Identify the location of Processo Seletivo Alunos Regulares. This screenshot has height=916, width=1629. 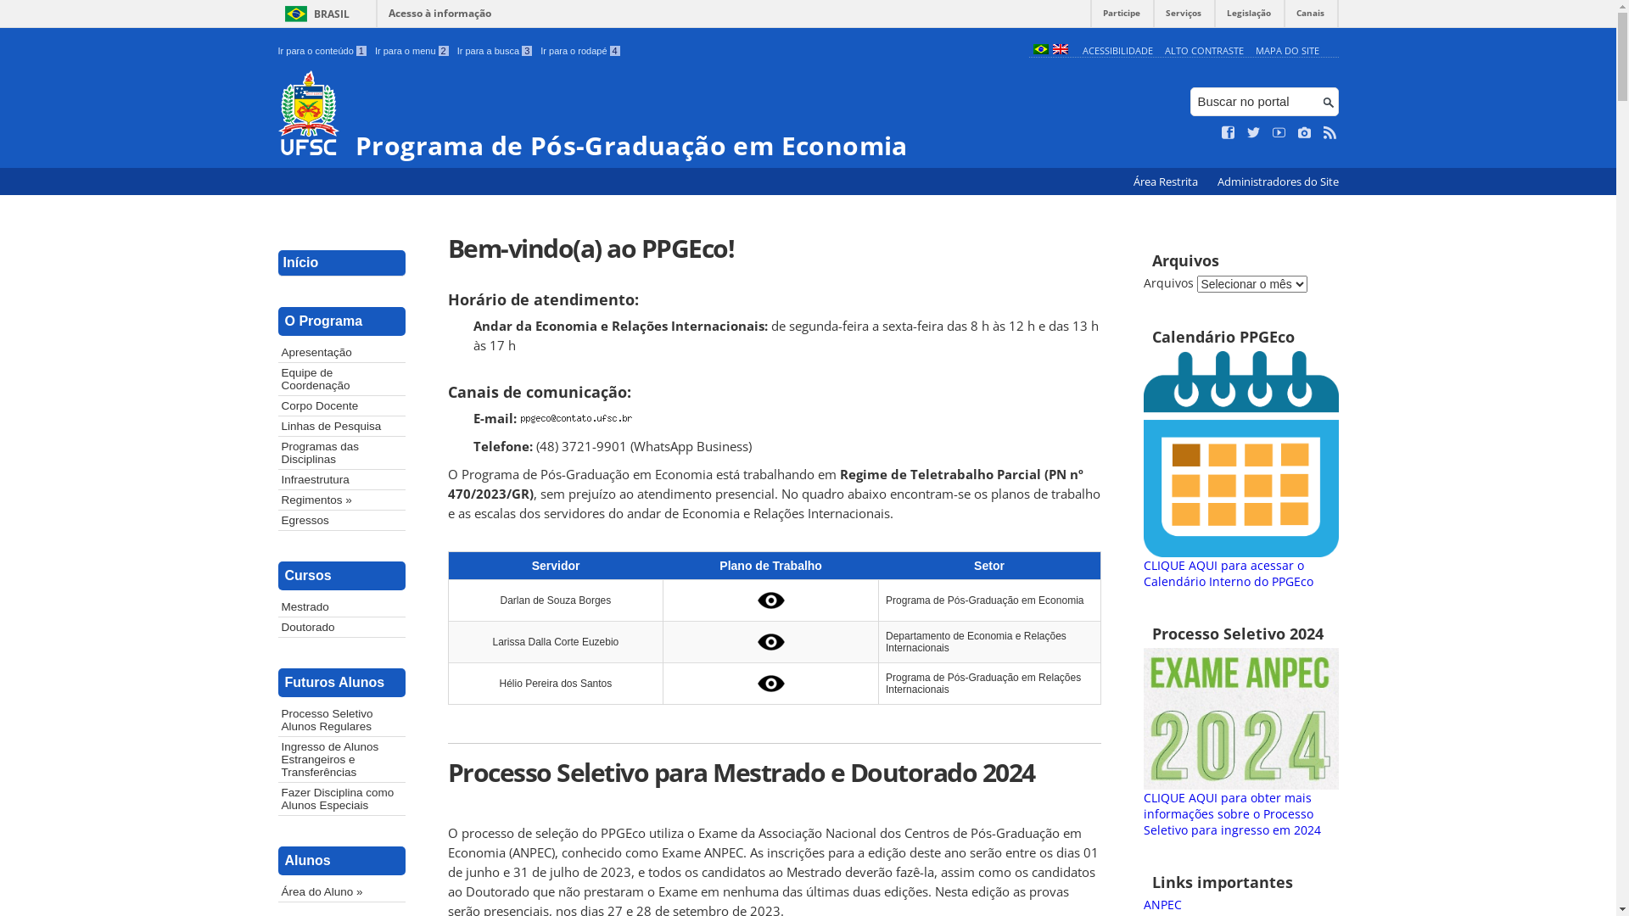
(342, 720).